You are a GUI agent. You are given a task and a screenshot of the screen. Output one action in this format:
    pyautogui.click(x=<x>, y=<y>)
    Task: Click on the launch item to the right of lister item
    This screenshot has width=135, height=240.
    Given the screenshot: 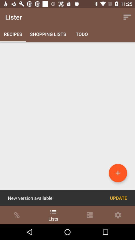 What is the action you would take?
    pyautogui.click(x=127, y=17)
    